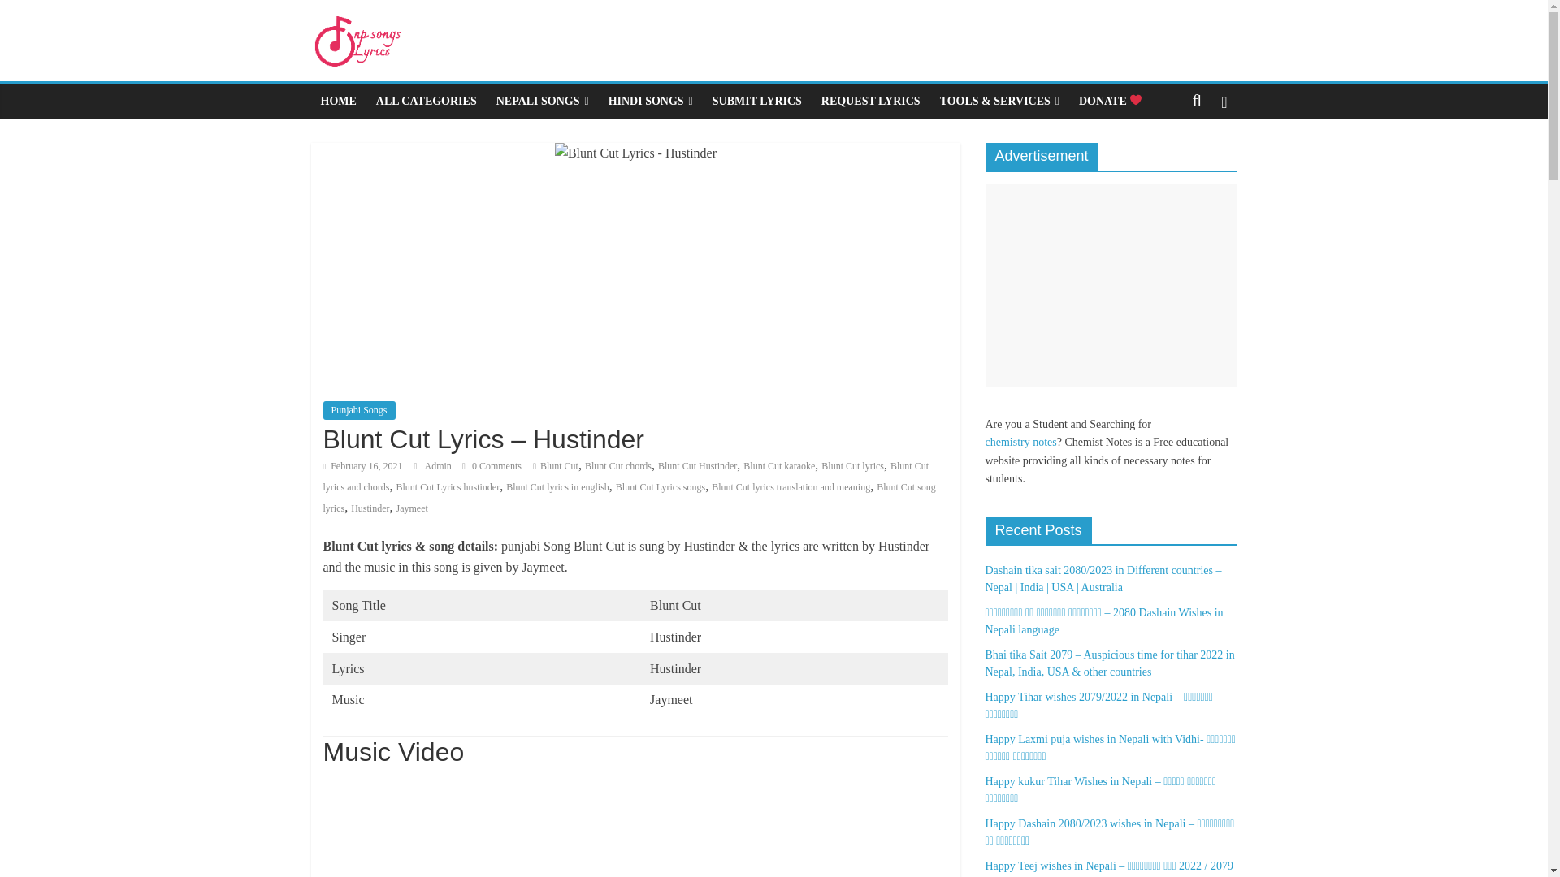 The image size is (1560, 877). What do you see at coordinates (338, 101) in the screenshot?
I see `HOME` at bounding box center [338, 101].